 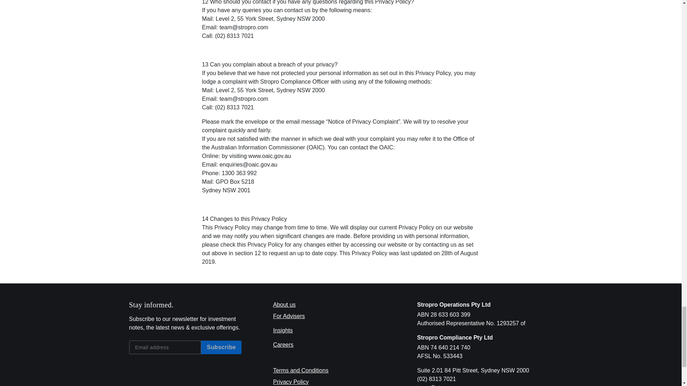 I want to click on Insights, so click(x=283, y=330).